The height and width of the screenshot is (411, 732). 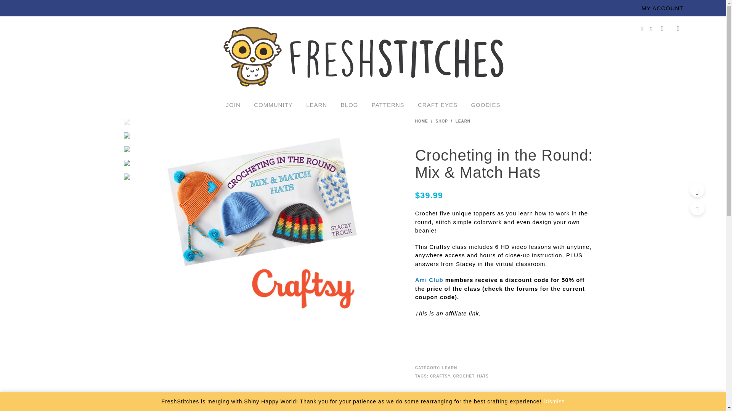 What do you see at coordinates (464, 376) in the screenshot?
I see `CROCHET` at bounding box center [464, 376].